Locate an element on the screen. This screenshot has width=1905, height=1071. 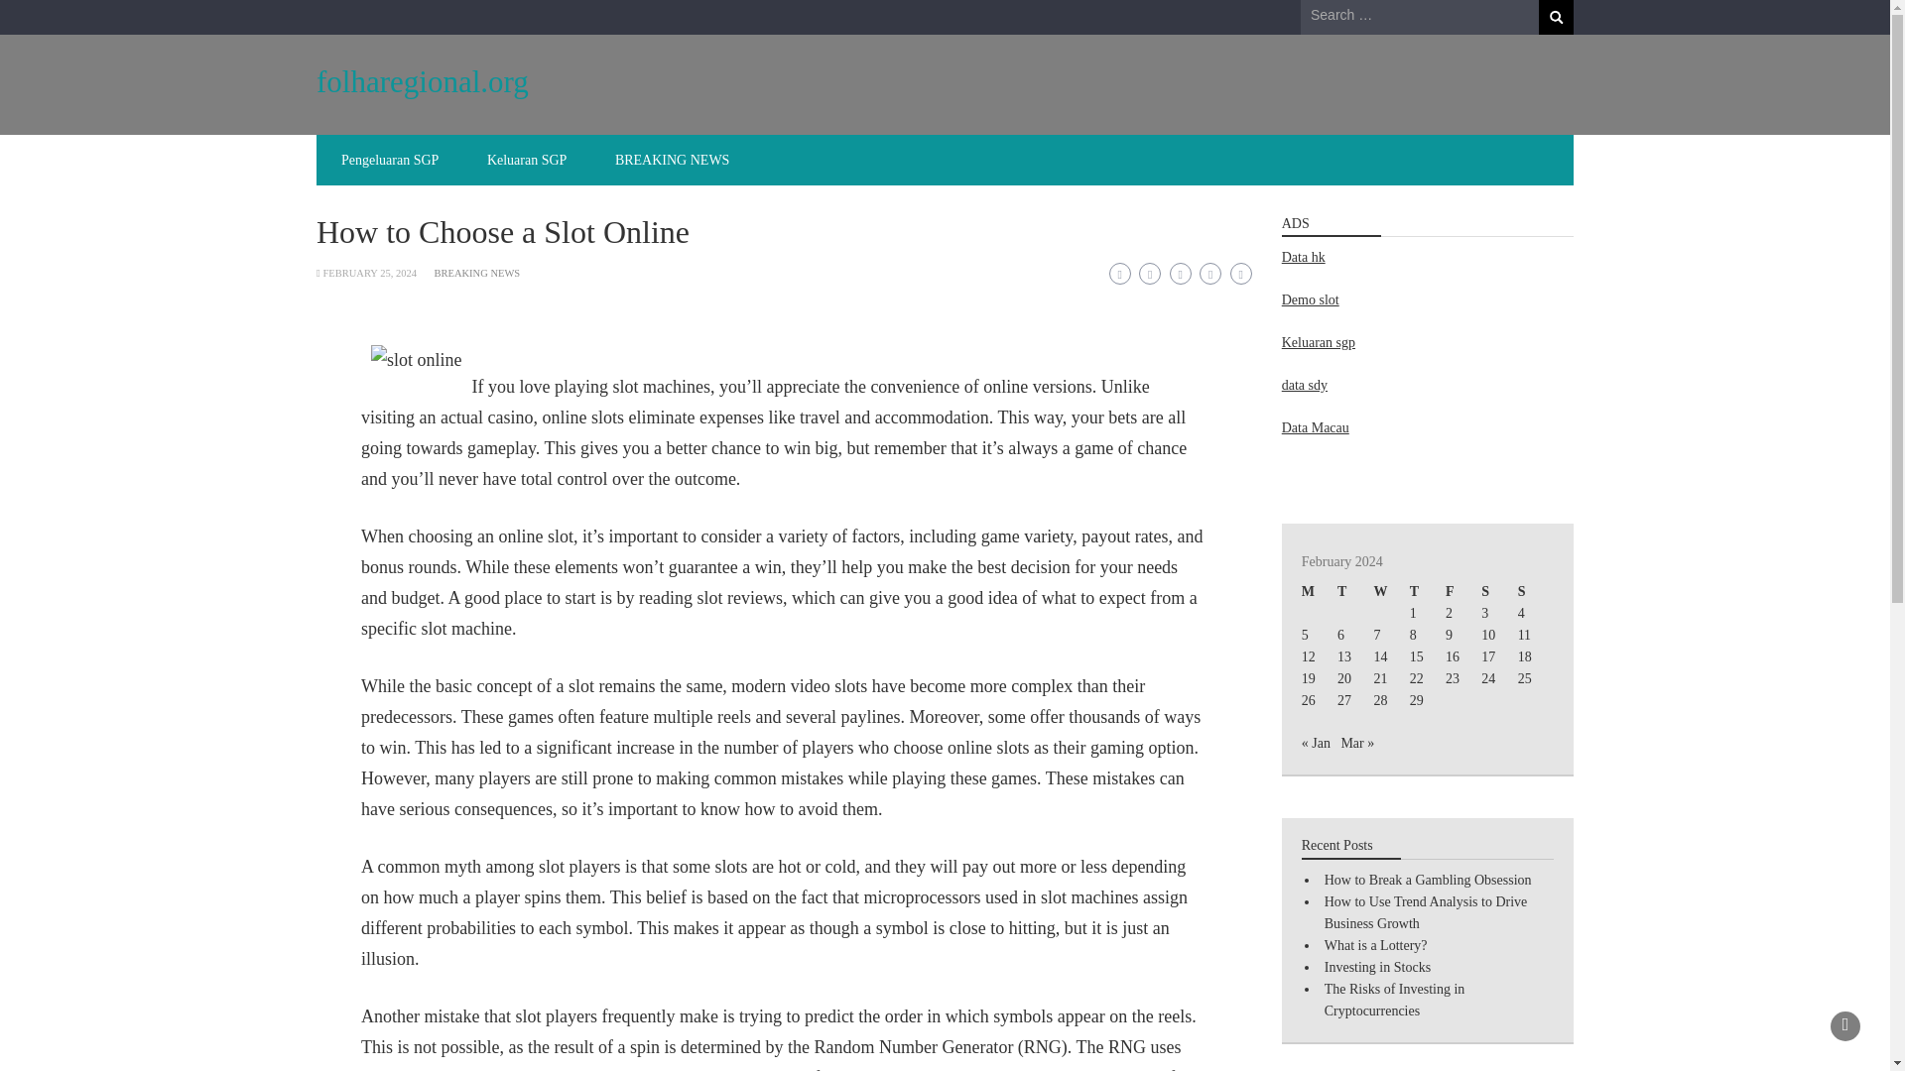
Monday is located at coordinates (1319, 592).